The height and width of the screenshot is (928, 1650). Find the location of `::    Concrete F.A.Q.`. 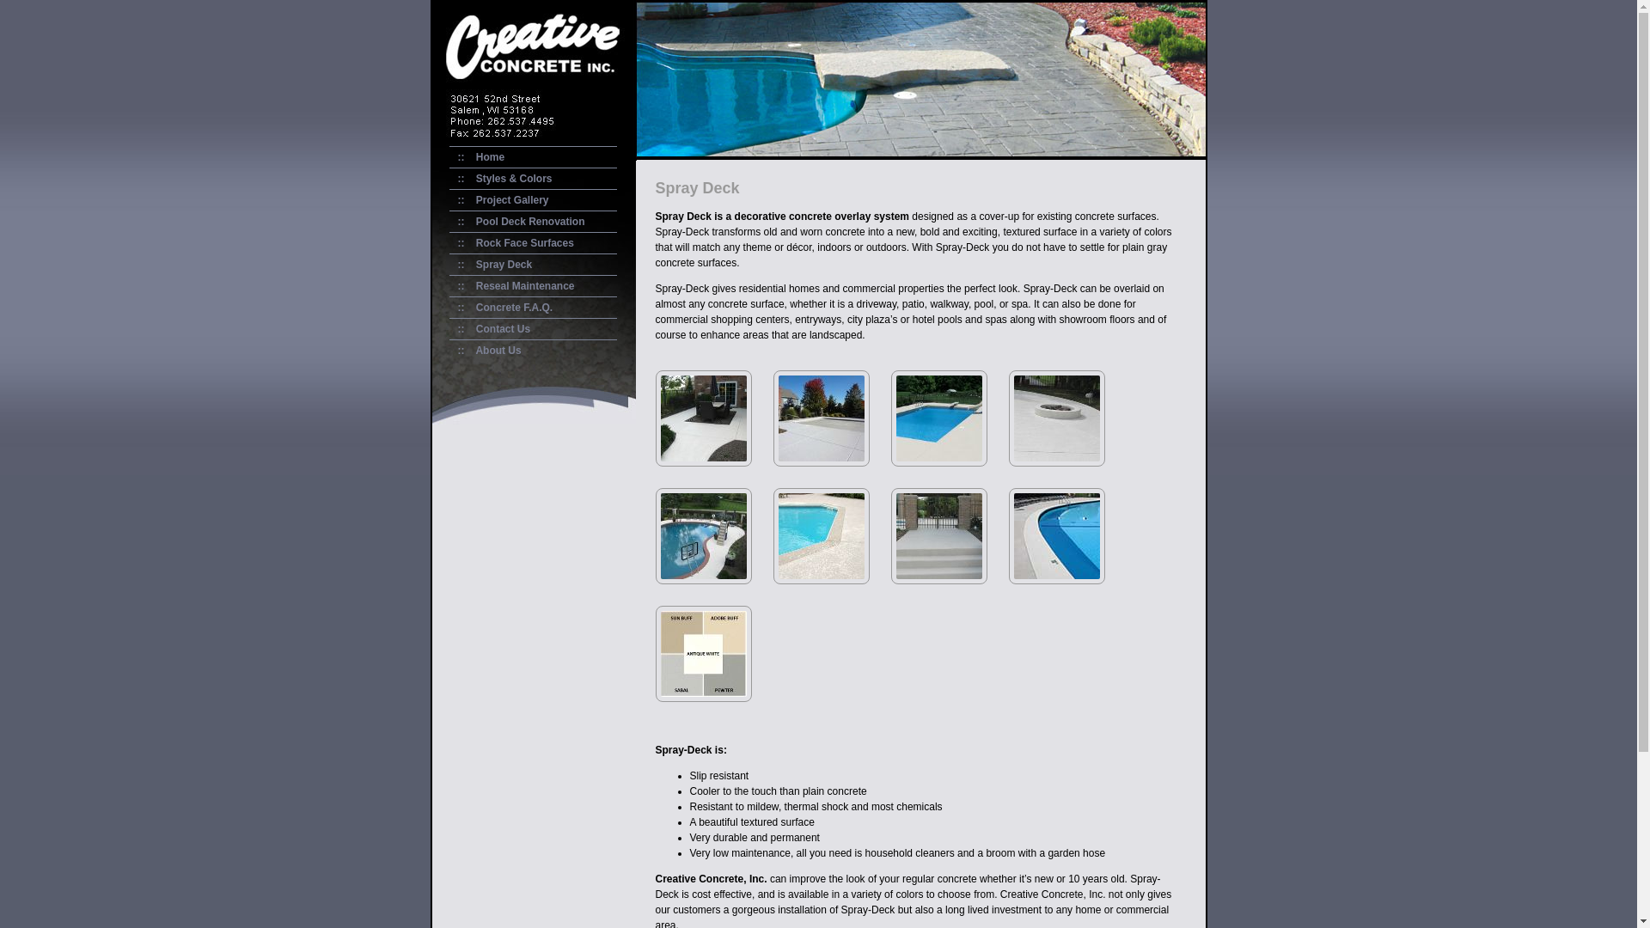

::    Concrete F.A.Q. is located at coordinates (500, 308).